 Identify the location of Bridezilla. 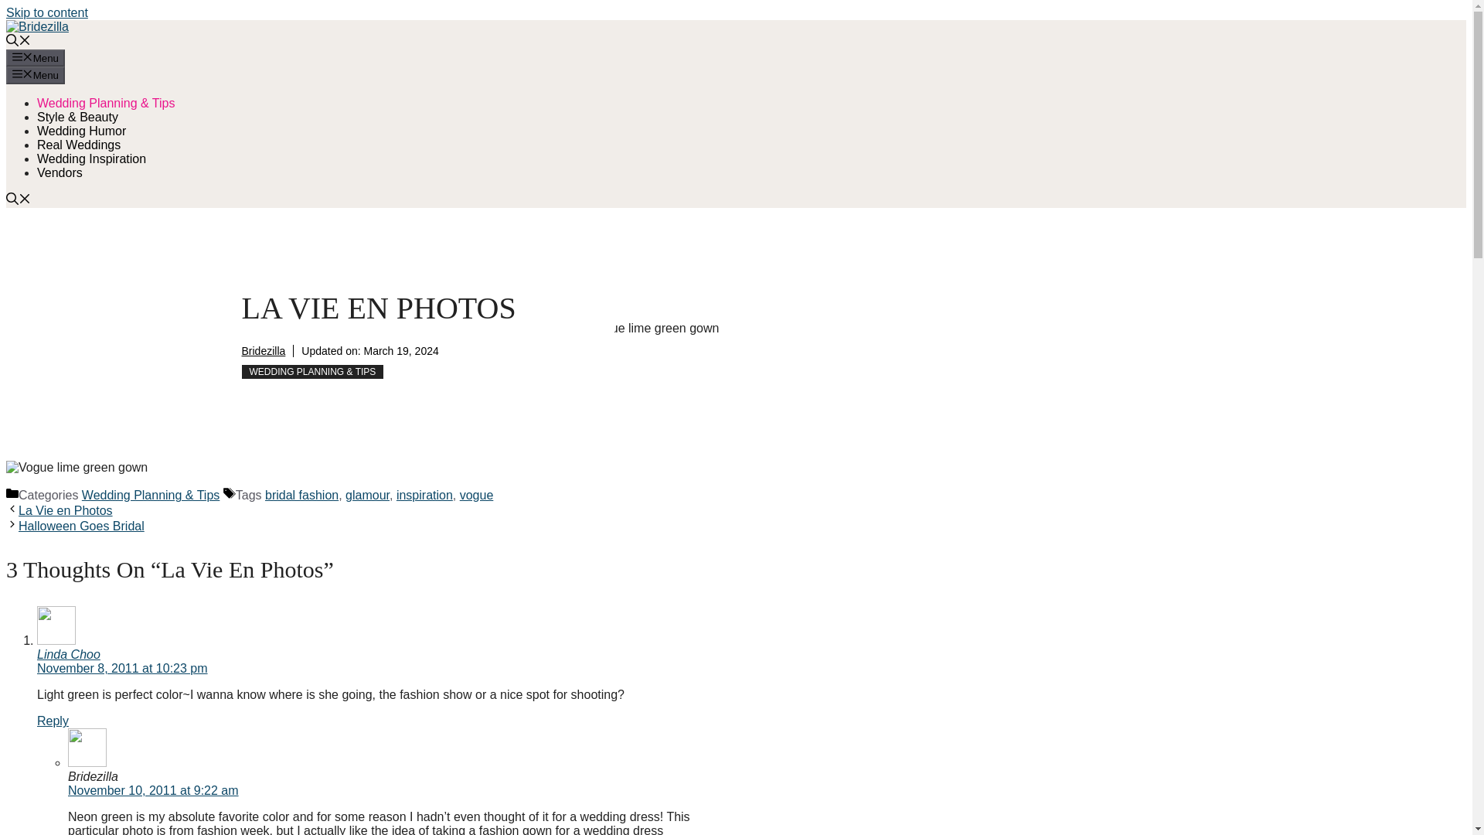
(263, 351).